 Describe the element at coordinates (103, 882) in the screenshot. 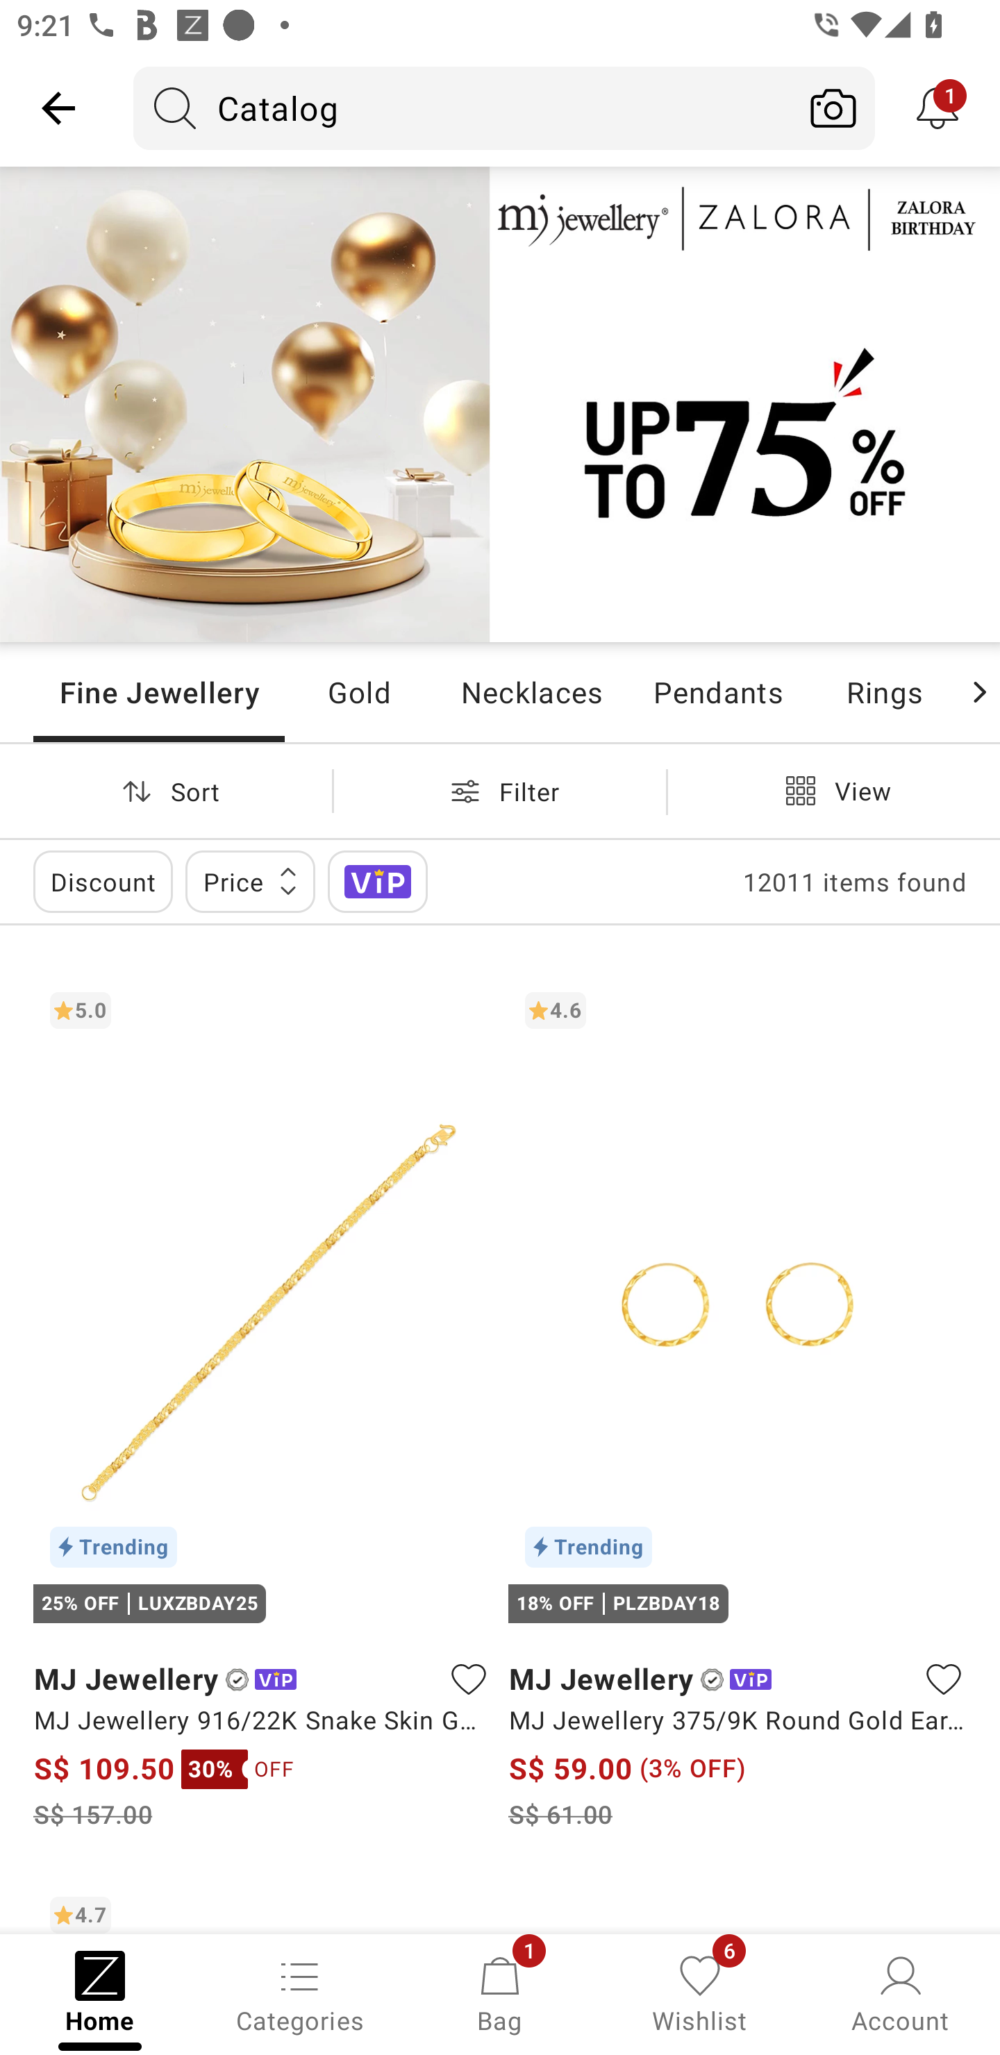

I see `Discount` at that location.